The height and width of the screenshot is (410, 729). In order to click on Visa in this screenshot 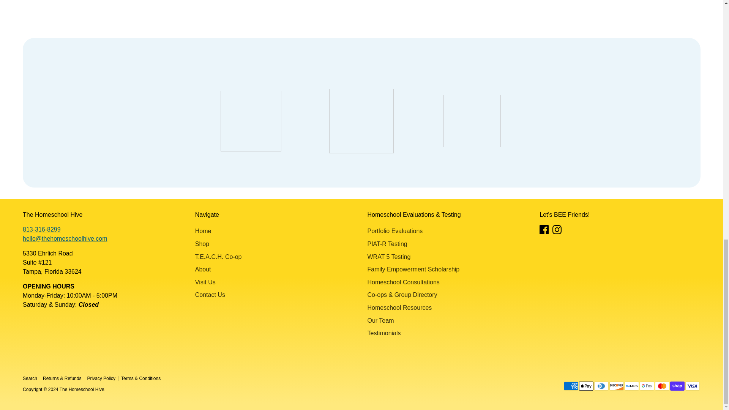, I will do `click(693, 386)`.